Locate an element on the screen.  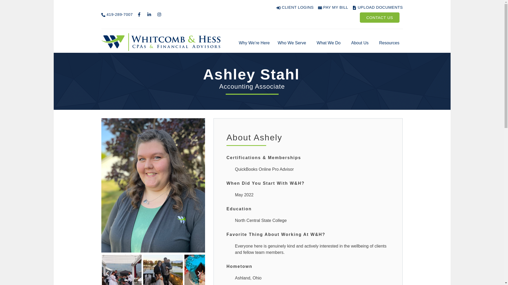
CONTACT US is located at coordinates (379, 17).